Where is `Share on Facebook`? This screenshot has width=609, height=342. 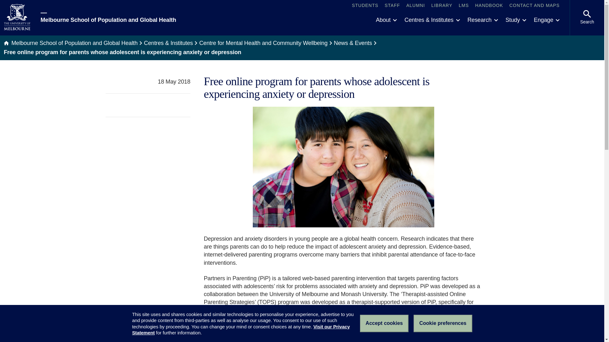
Share on Facebook is located at coordinates (174, 105).